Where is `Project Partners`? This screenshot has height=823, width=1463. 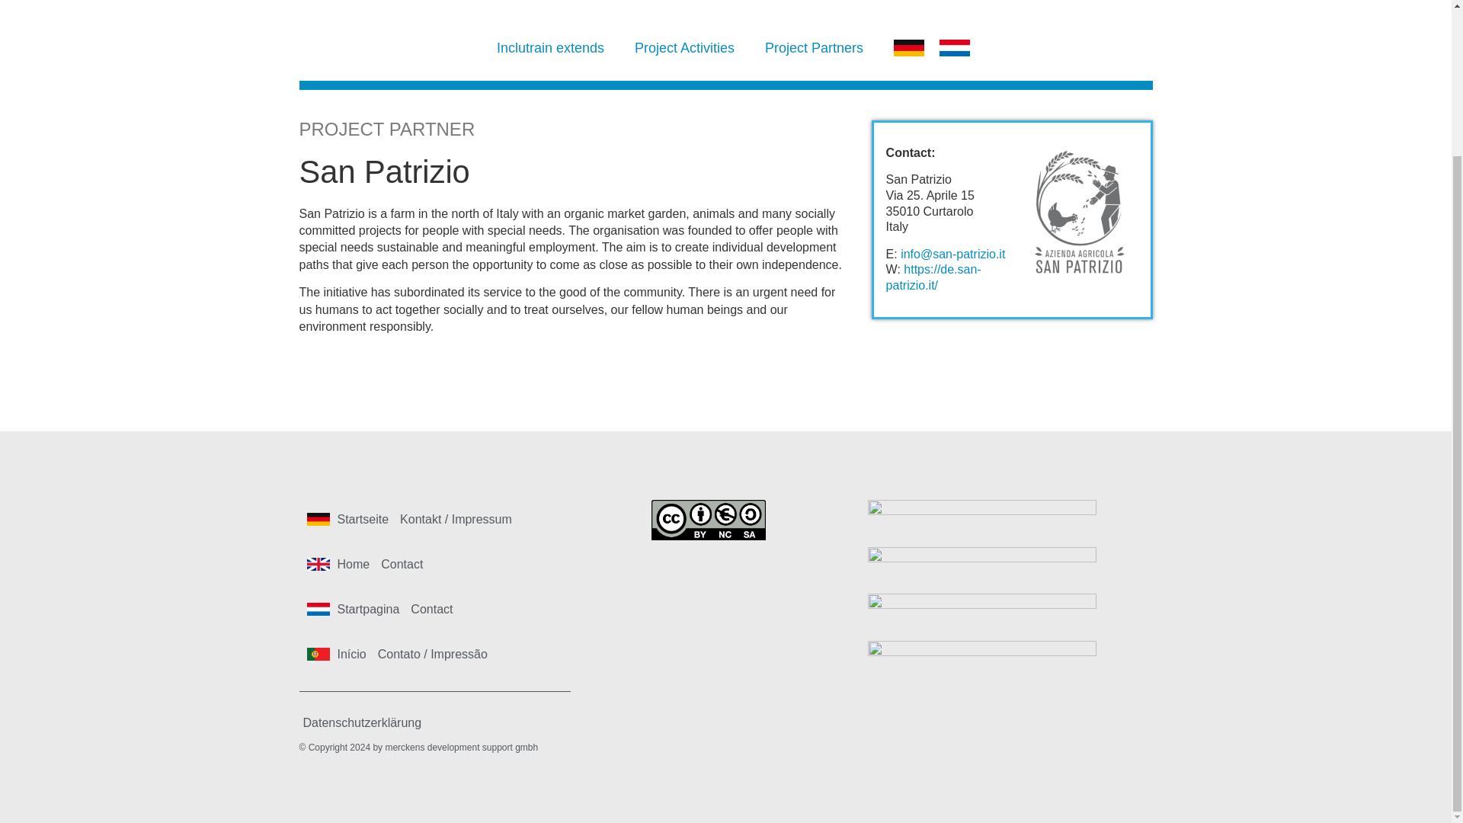
Project Partners is located at coordinates (814, 47).